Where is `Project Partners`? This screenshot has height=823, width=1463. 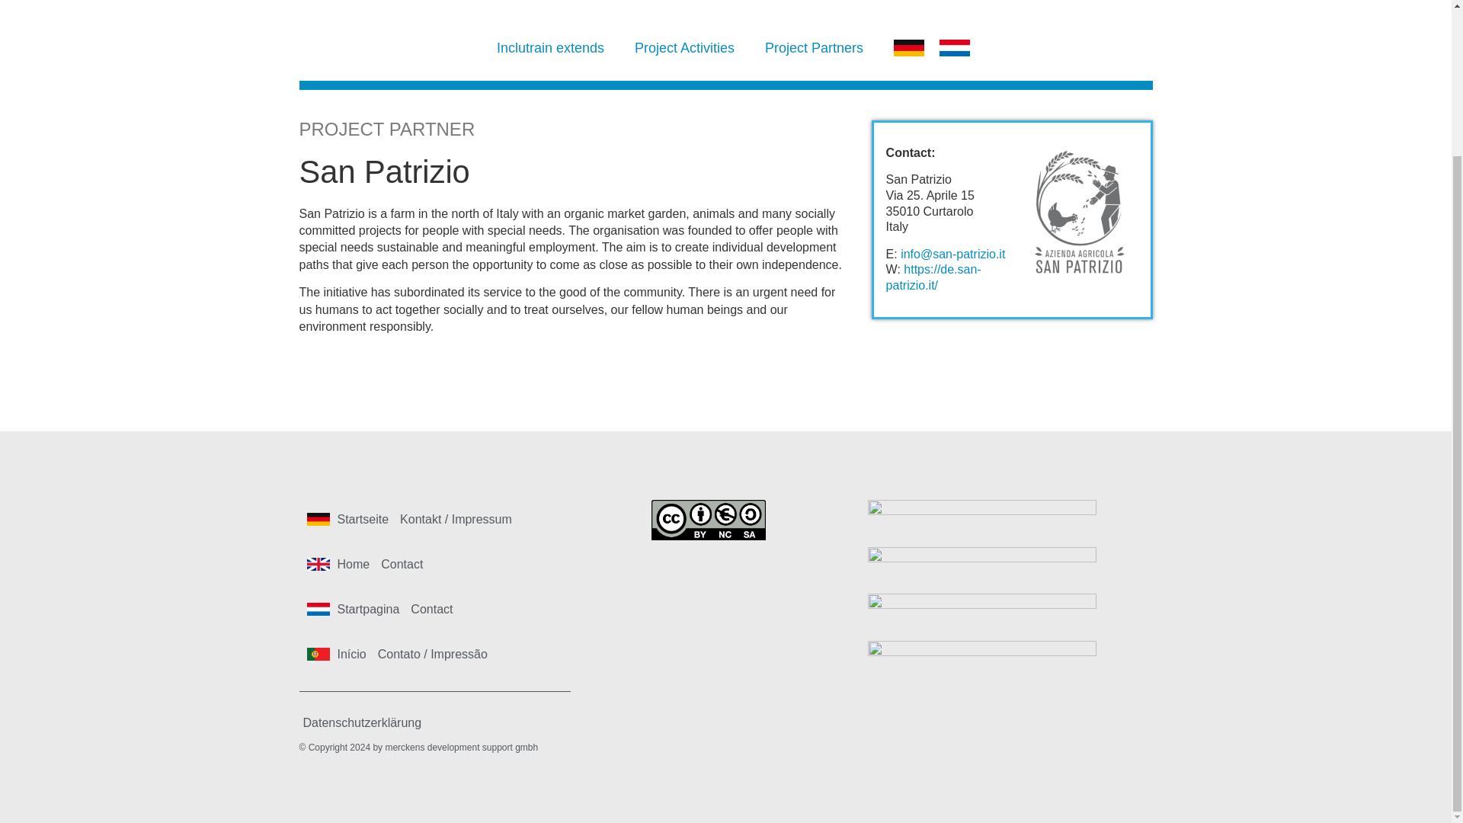
Project Partners is located at coordinates (814, 47).